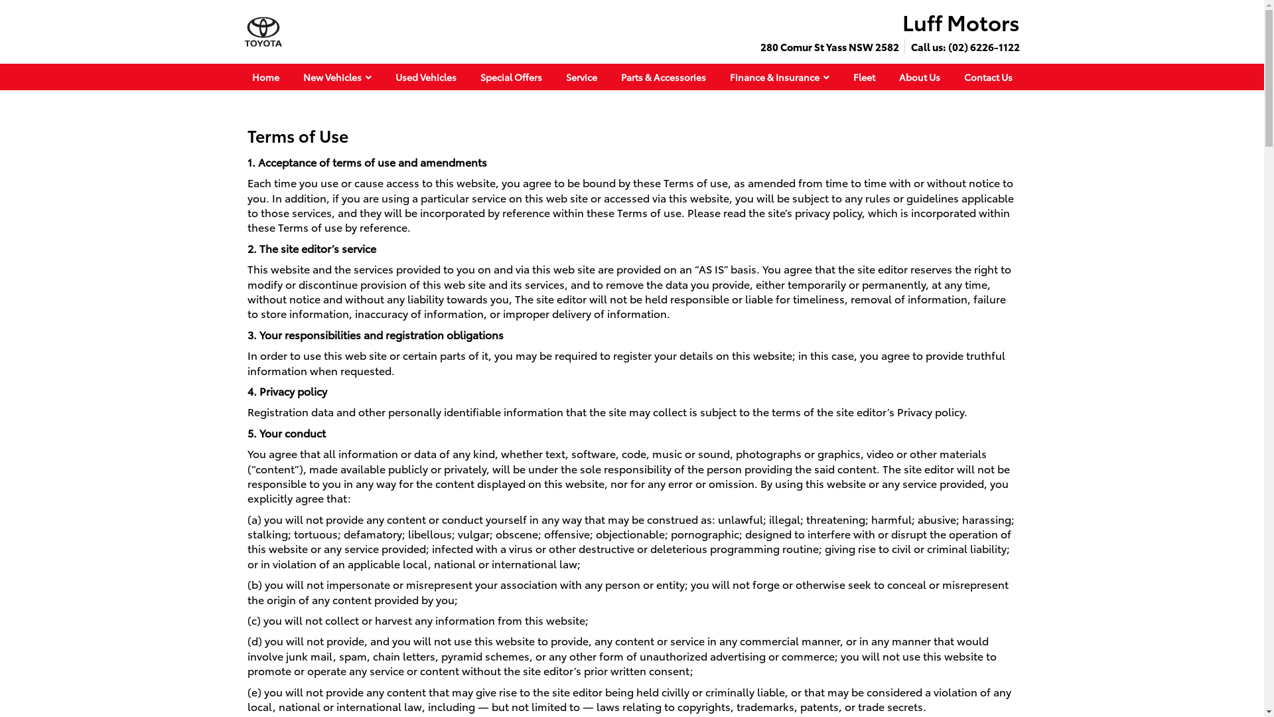  What do you see at coordinates (664, 77) in the screenshot?
I see `Parts & Accessories` at bounding box center [664, 77].